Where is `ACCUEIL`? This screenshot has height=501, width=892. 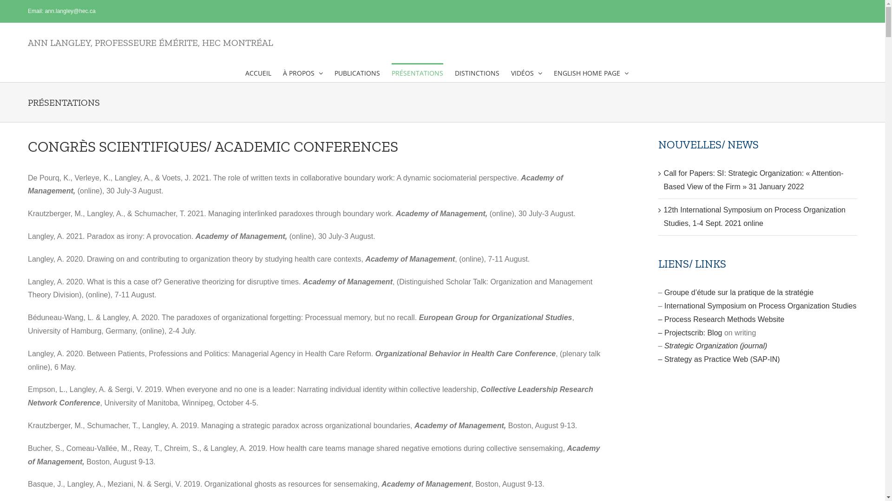 ACCUEIL is located at coordinates (258, 72).